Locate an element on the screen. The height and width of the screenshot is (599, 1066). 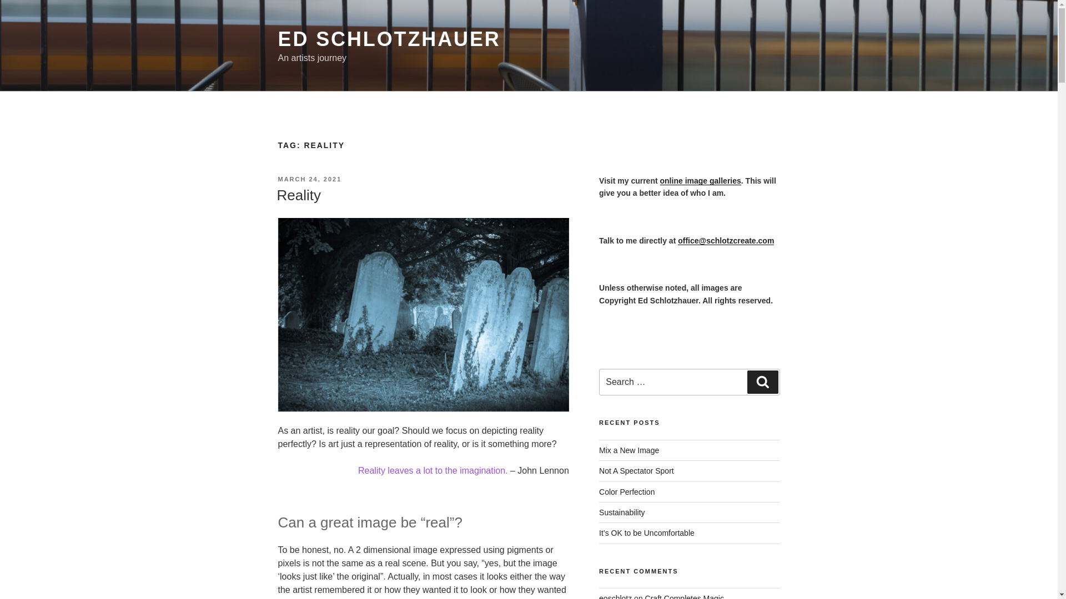
Sustainability is located at coordinates (622, 512).